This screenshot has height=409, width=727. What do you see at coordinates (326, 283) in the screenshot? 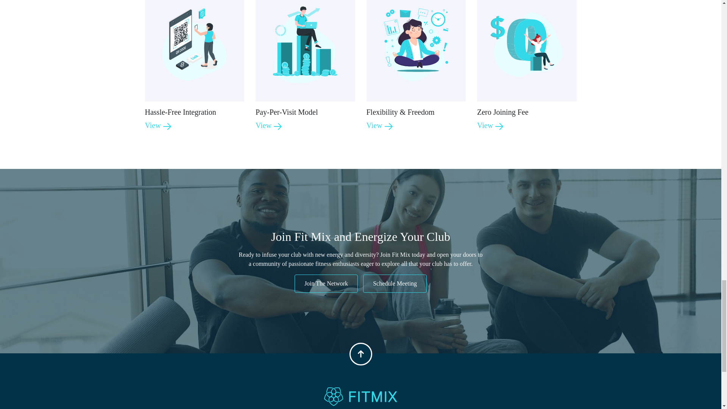
I see `Join The Network` at bounding box center [326, 283].